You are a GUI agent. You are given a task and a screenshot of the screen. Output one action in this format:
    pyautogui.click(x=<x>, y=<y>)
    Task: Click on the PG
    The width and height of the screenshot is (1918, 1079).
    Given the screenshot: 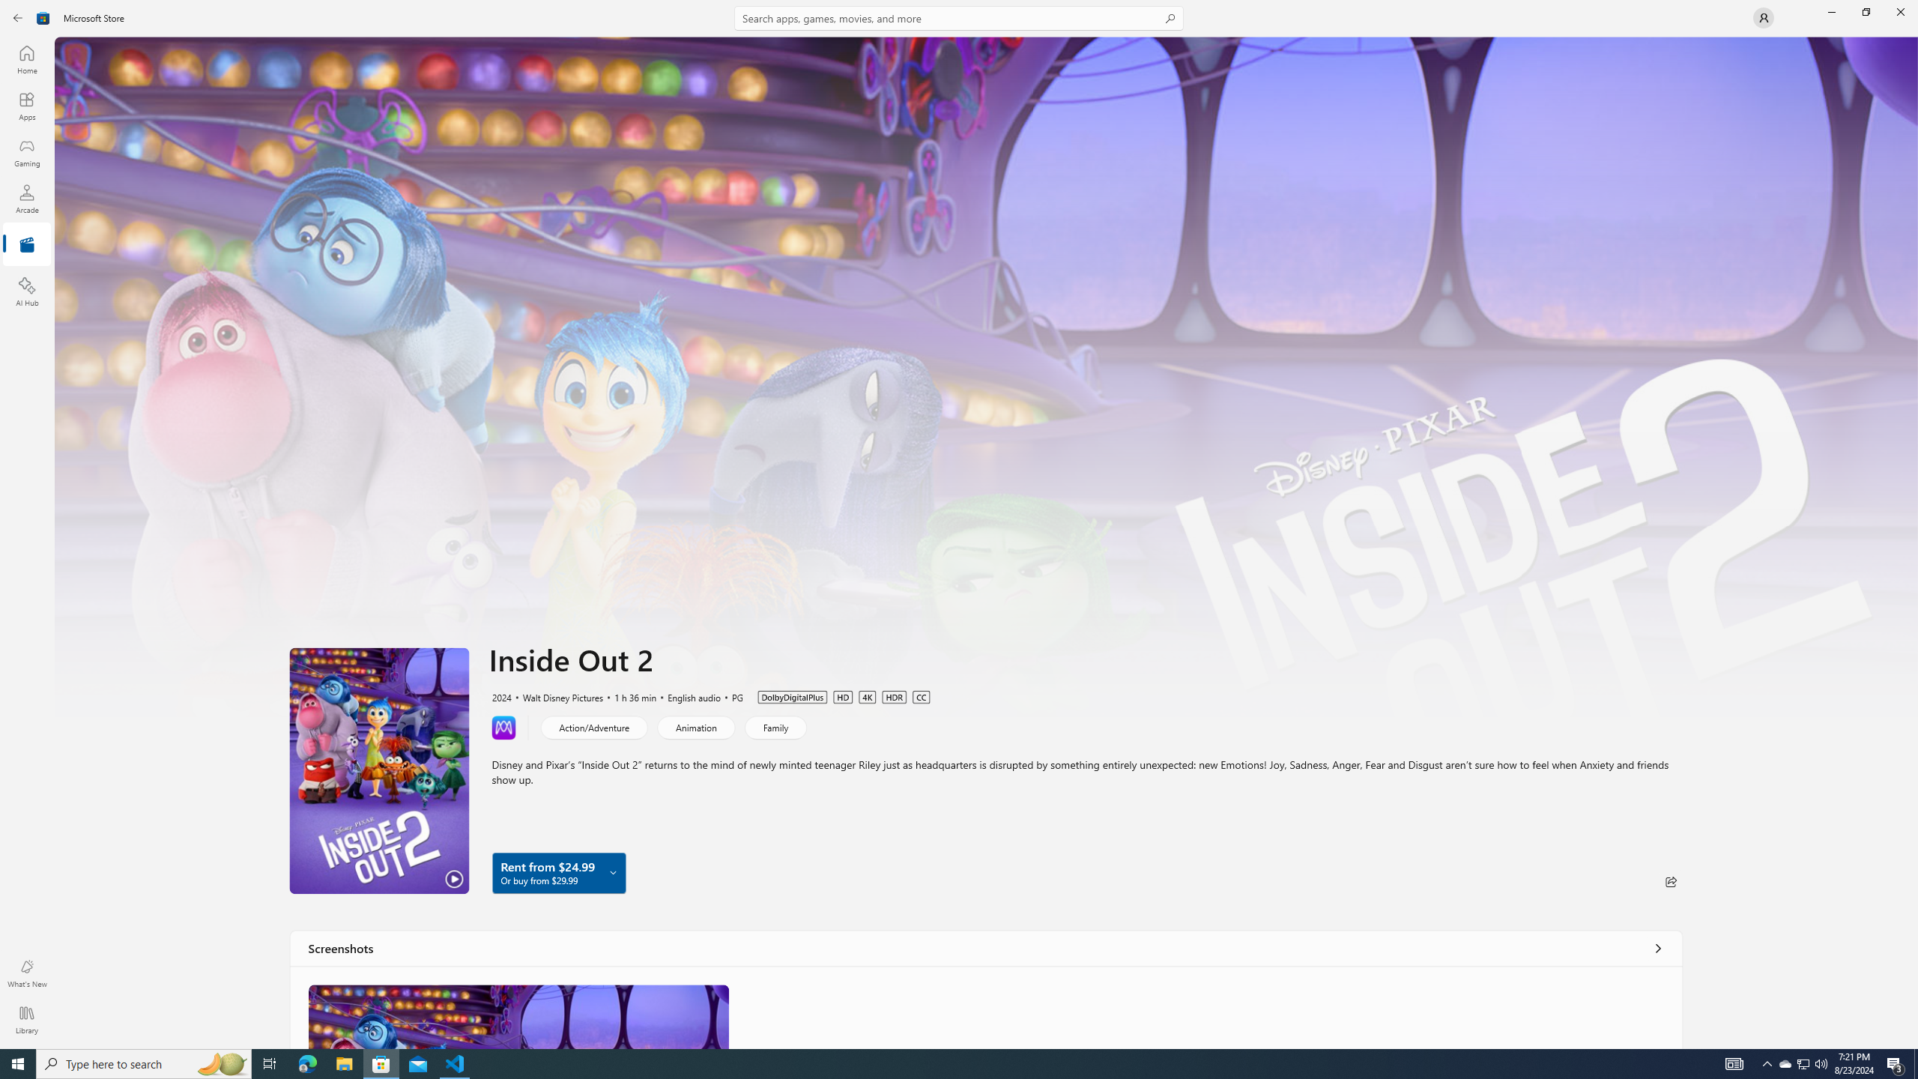 What is the action you would take?
    pyautogui.click(x=730, y=696)
    